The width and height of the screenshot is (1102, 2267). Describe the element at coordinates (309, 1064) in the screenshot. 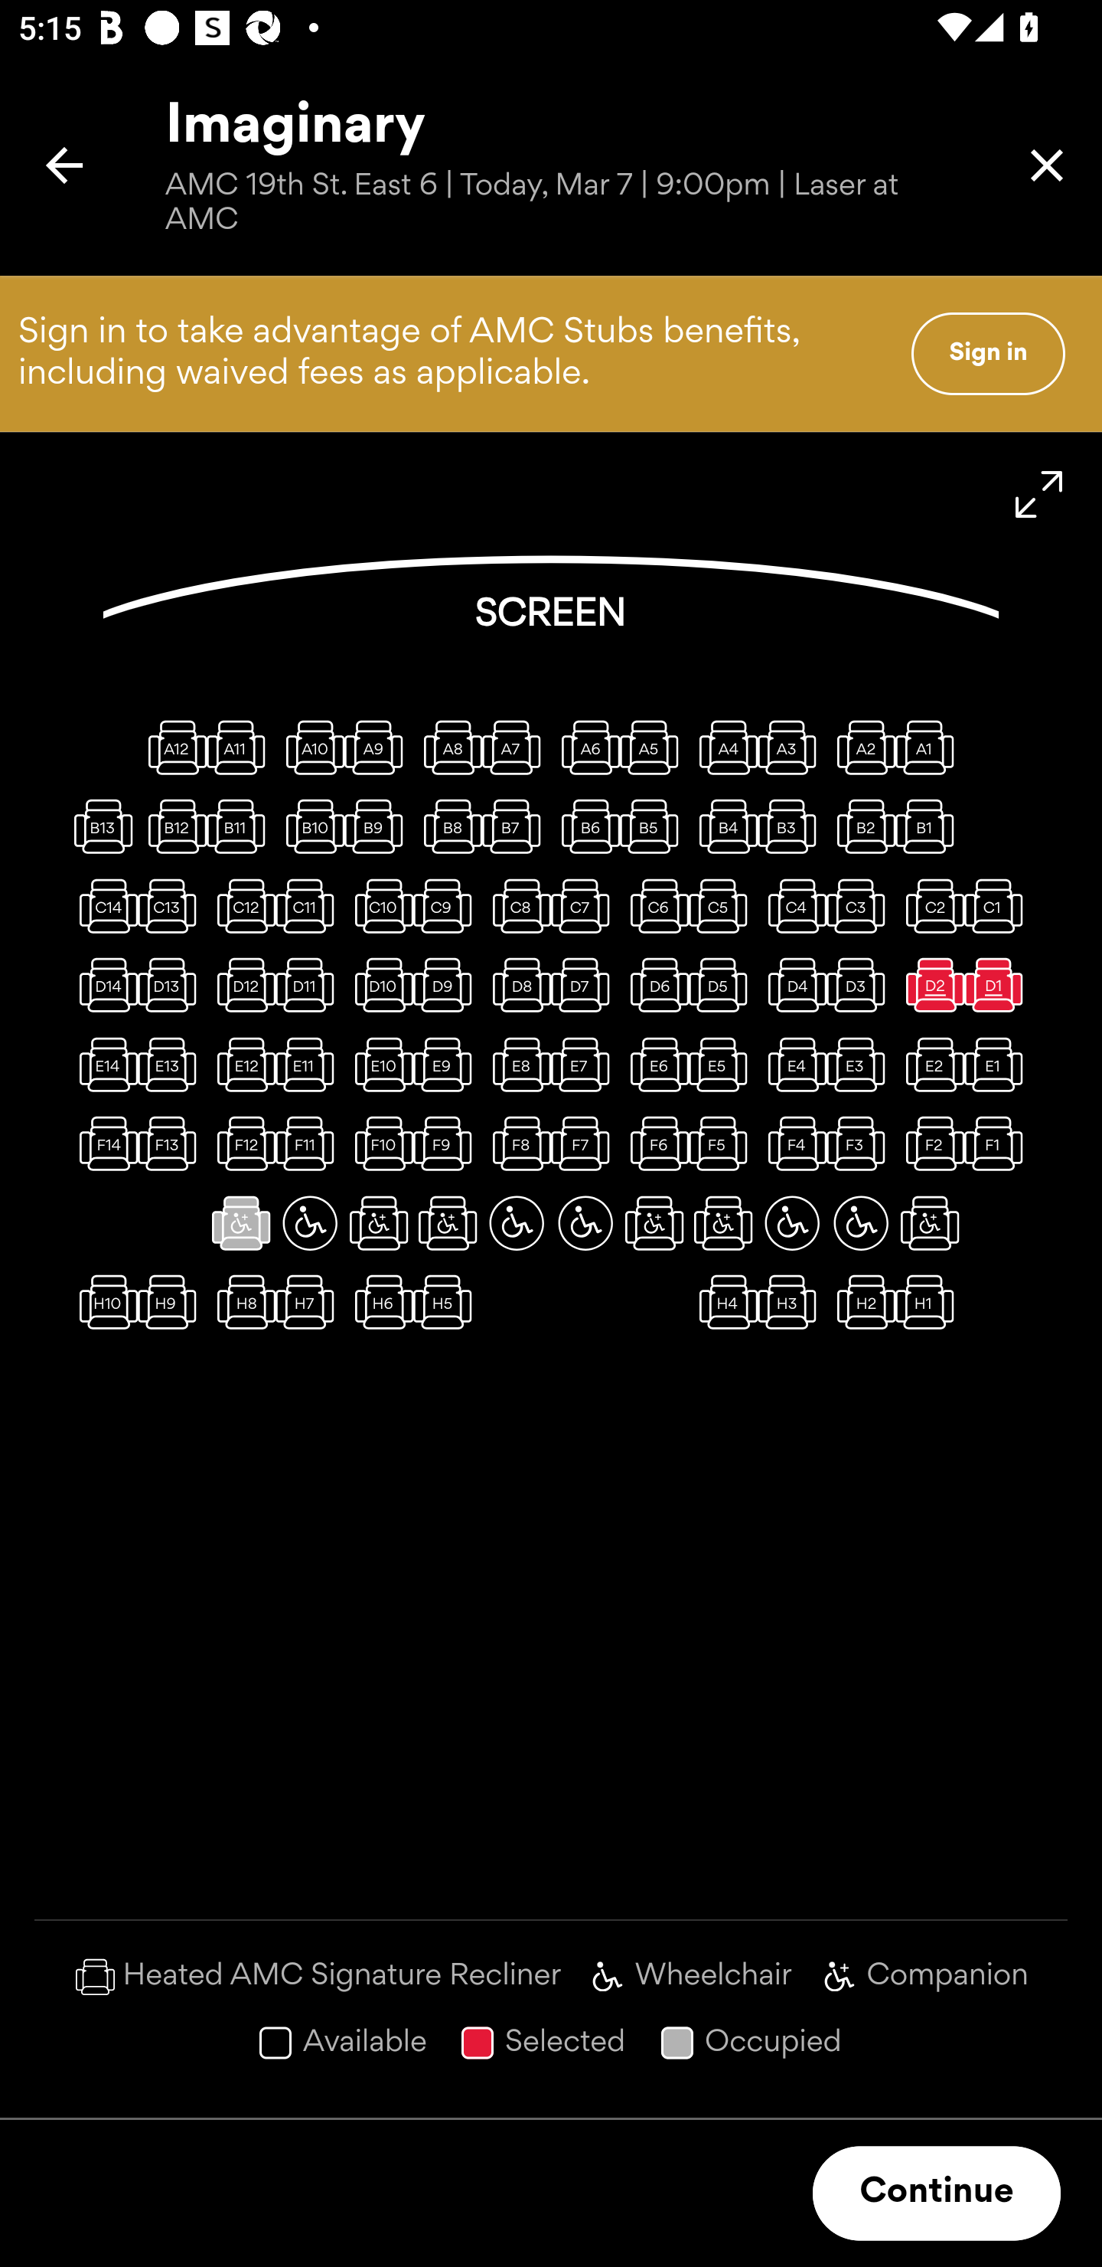

I see `E11, Regular seat, available` at that location.